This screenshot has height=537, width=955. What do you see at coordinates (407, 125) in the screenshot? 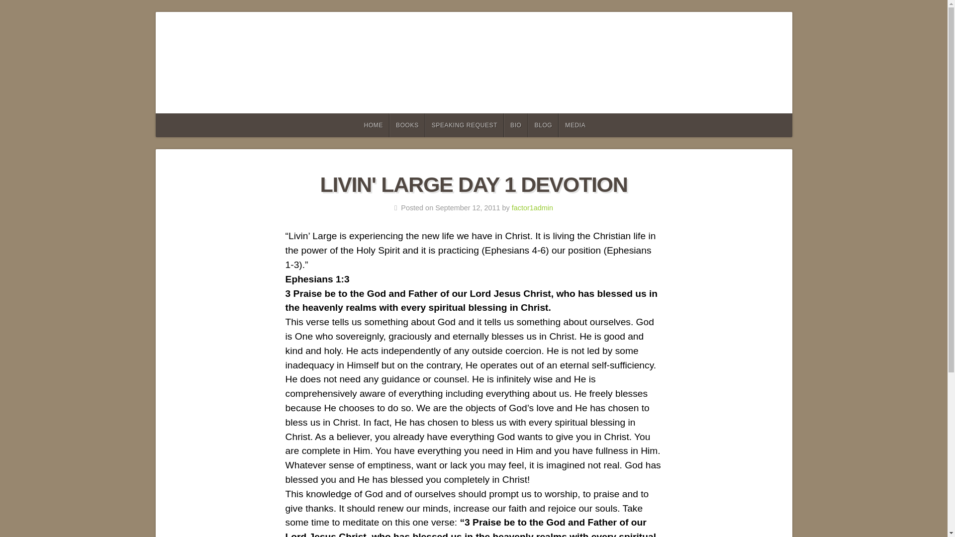
I see `BOOKS` at bounding box center [407, 125].